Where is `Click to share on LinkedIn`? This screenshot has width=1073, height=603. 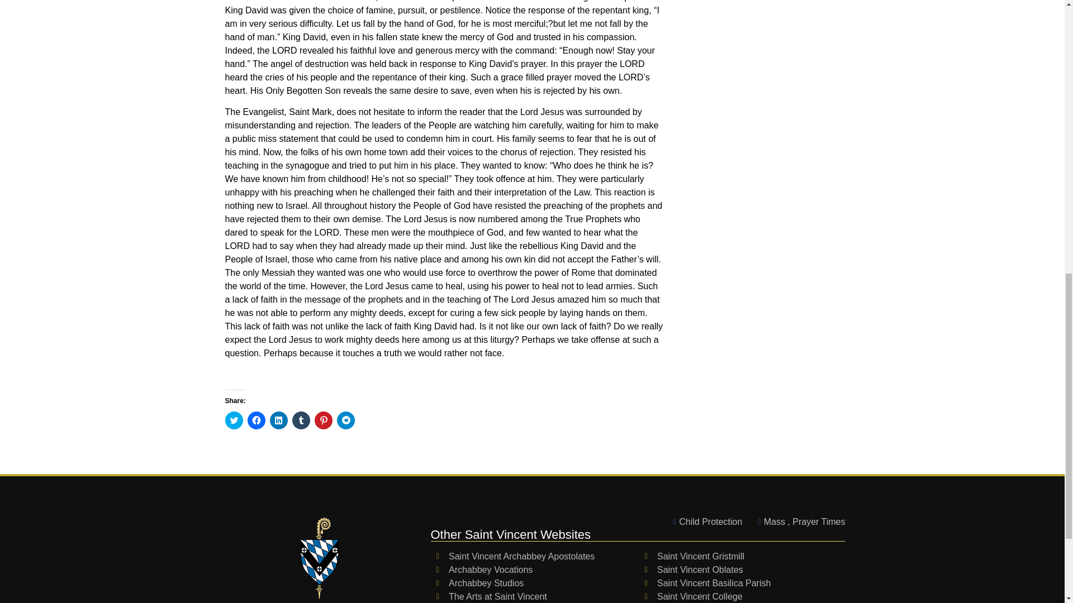
Click to share on LinkedIn is located at coordinates (278, 420).